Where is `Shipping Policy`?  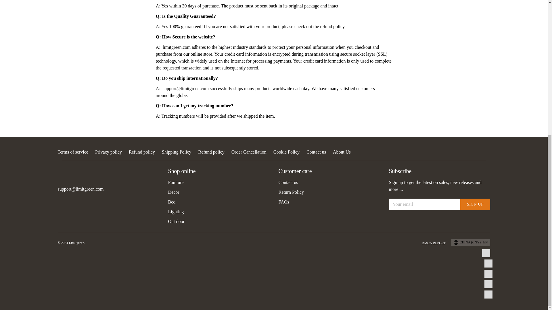
Shipping Policy is located at coordinates (177, 152).